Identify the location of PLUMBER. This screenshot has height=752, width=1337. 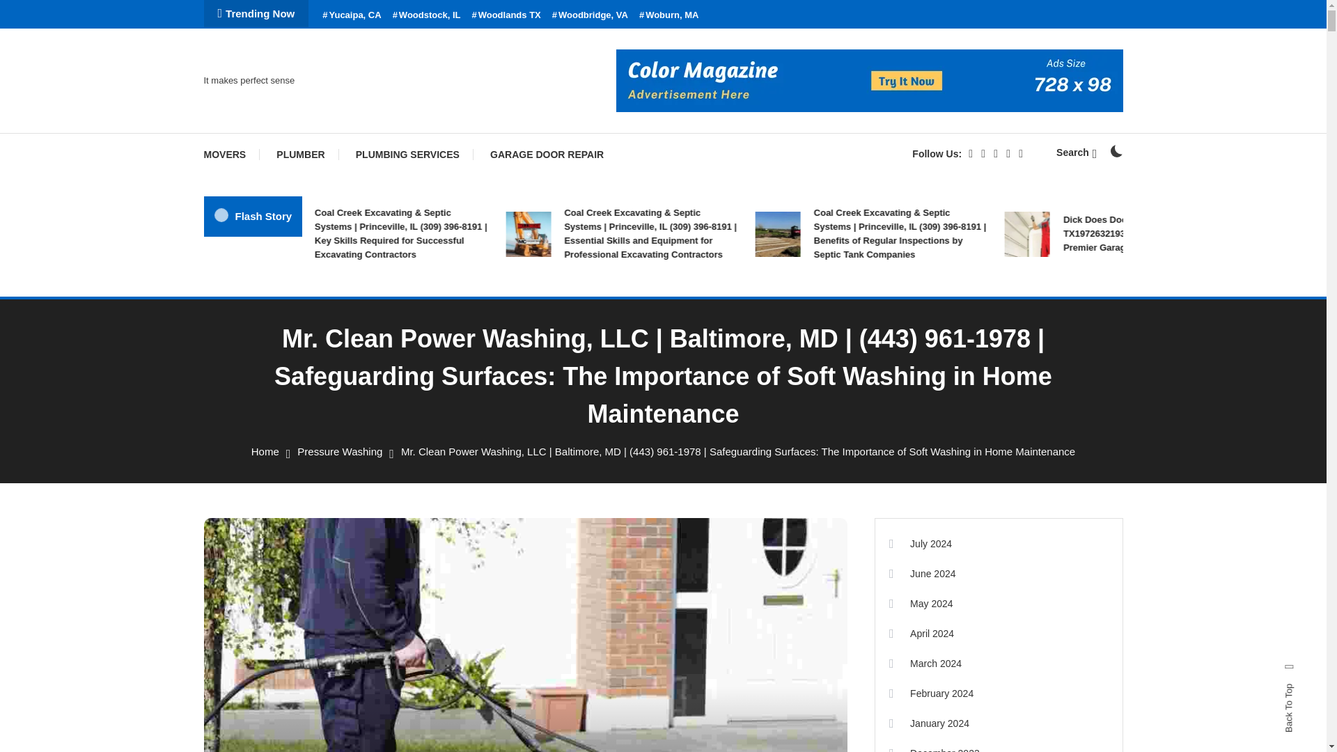
(299, 155).